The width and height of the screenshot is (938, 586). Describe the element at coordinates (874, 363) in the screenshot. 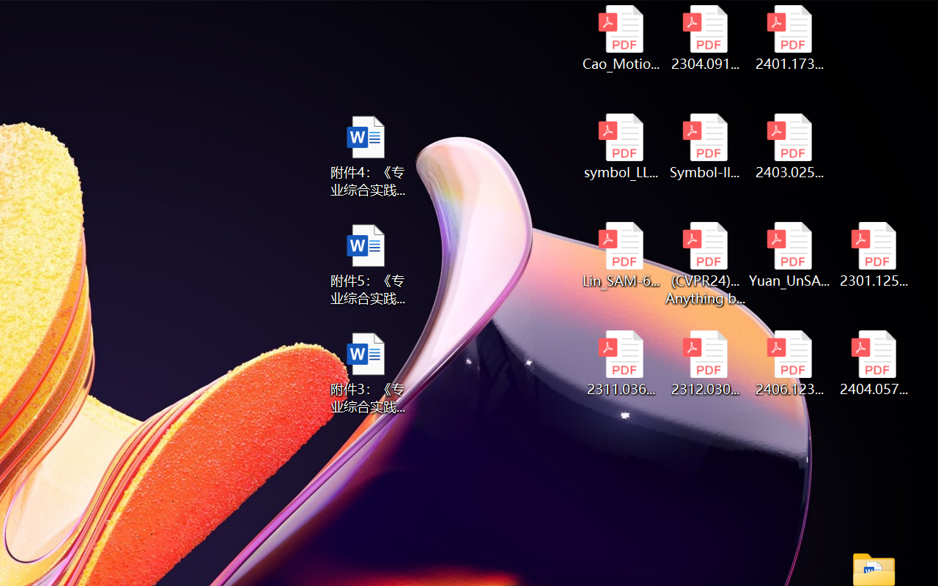

I see `2404.05719v1.pdf` at that location.